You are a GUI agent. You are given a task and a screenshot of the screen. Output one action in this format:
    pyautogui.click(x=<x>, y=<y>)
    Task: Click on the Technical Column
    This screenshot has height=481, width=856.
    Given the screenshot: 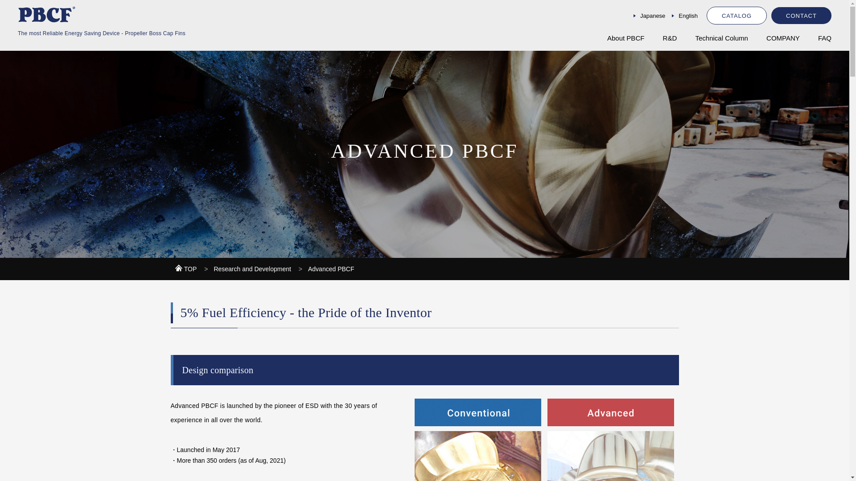 What is the action you would take?
    pyautogui.click(x=721, y=38)
    